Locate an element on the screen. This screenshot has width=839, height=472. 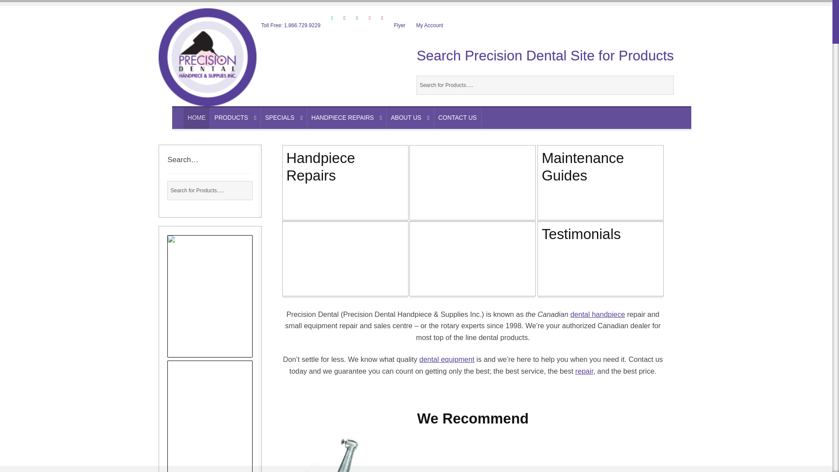
HOME is located at coordinates (197, 118).